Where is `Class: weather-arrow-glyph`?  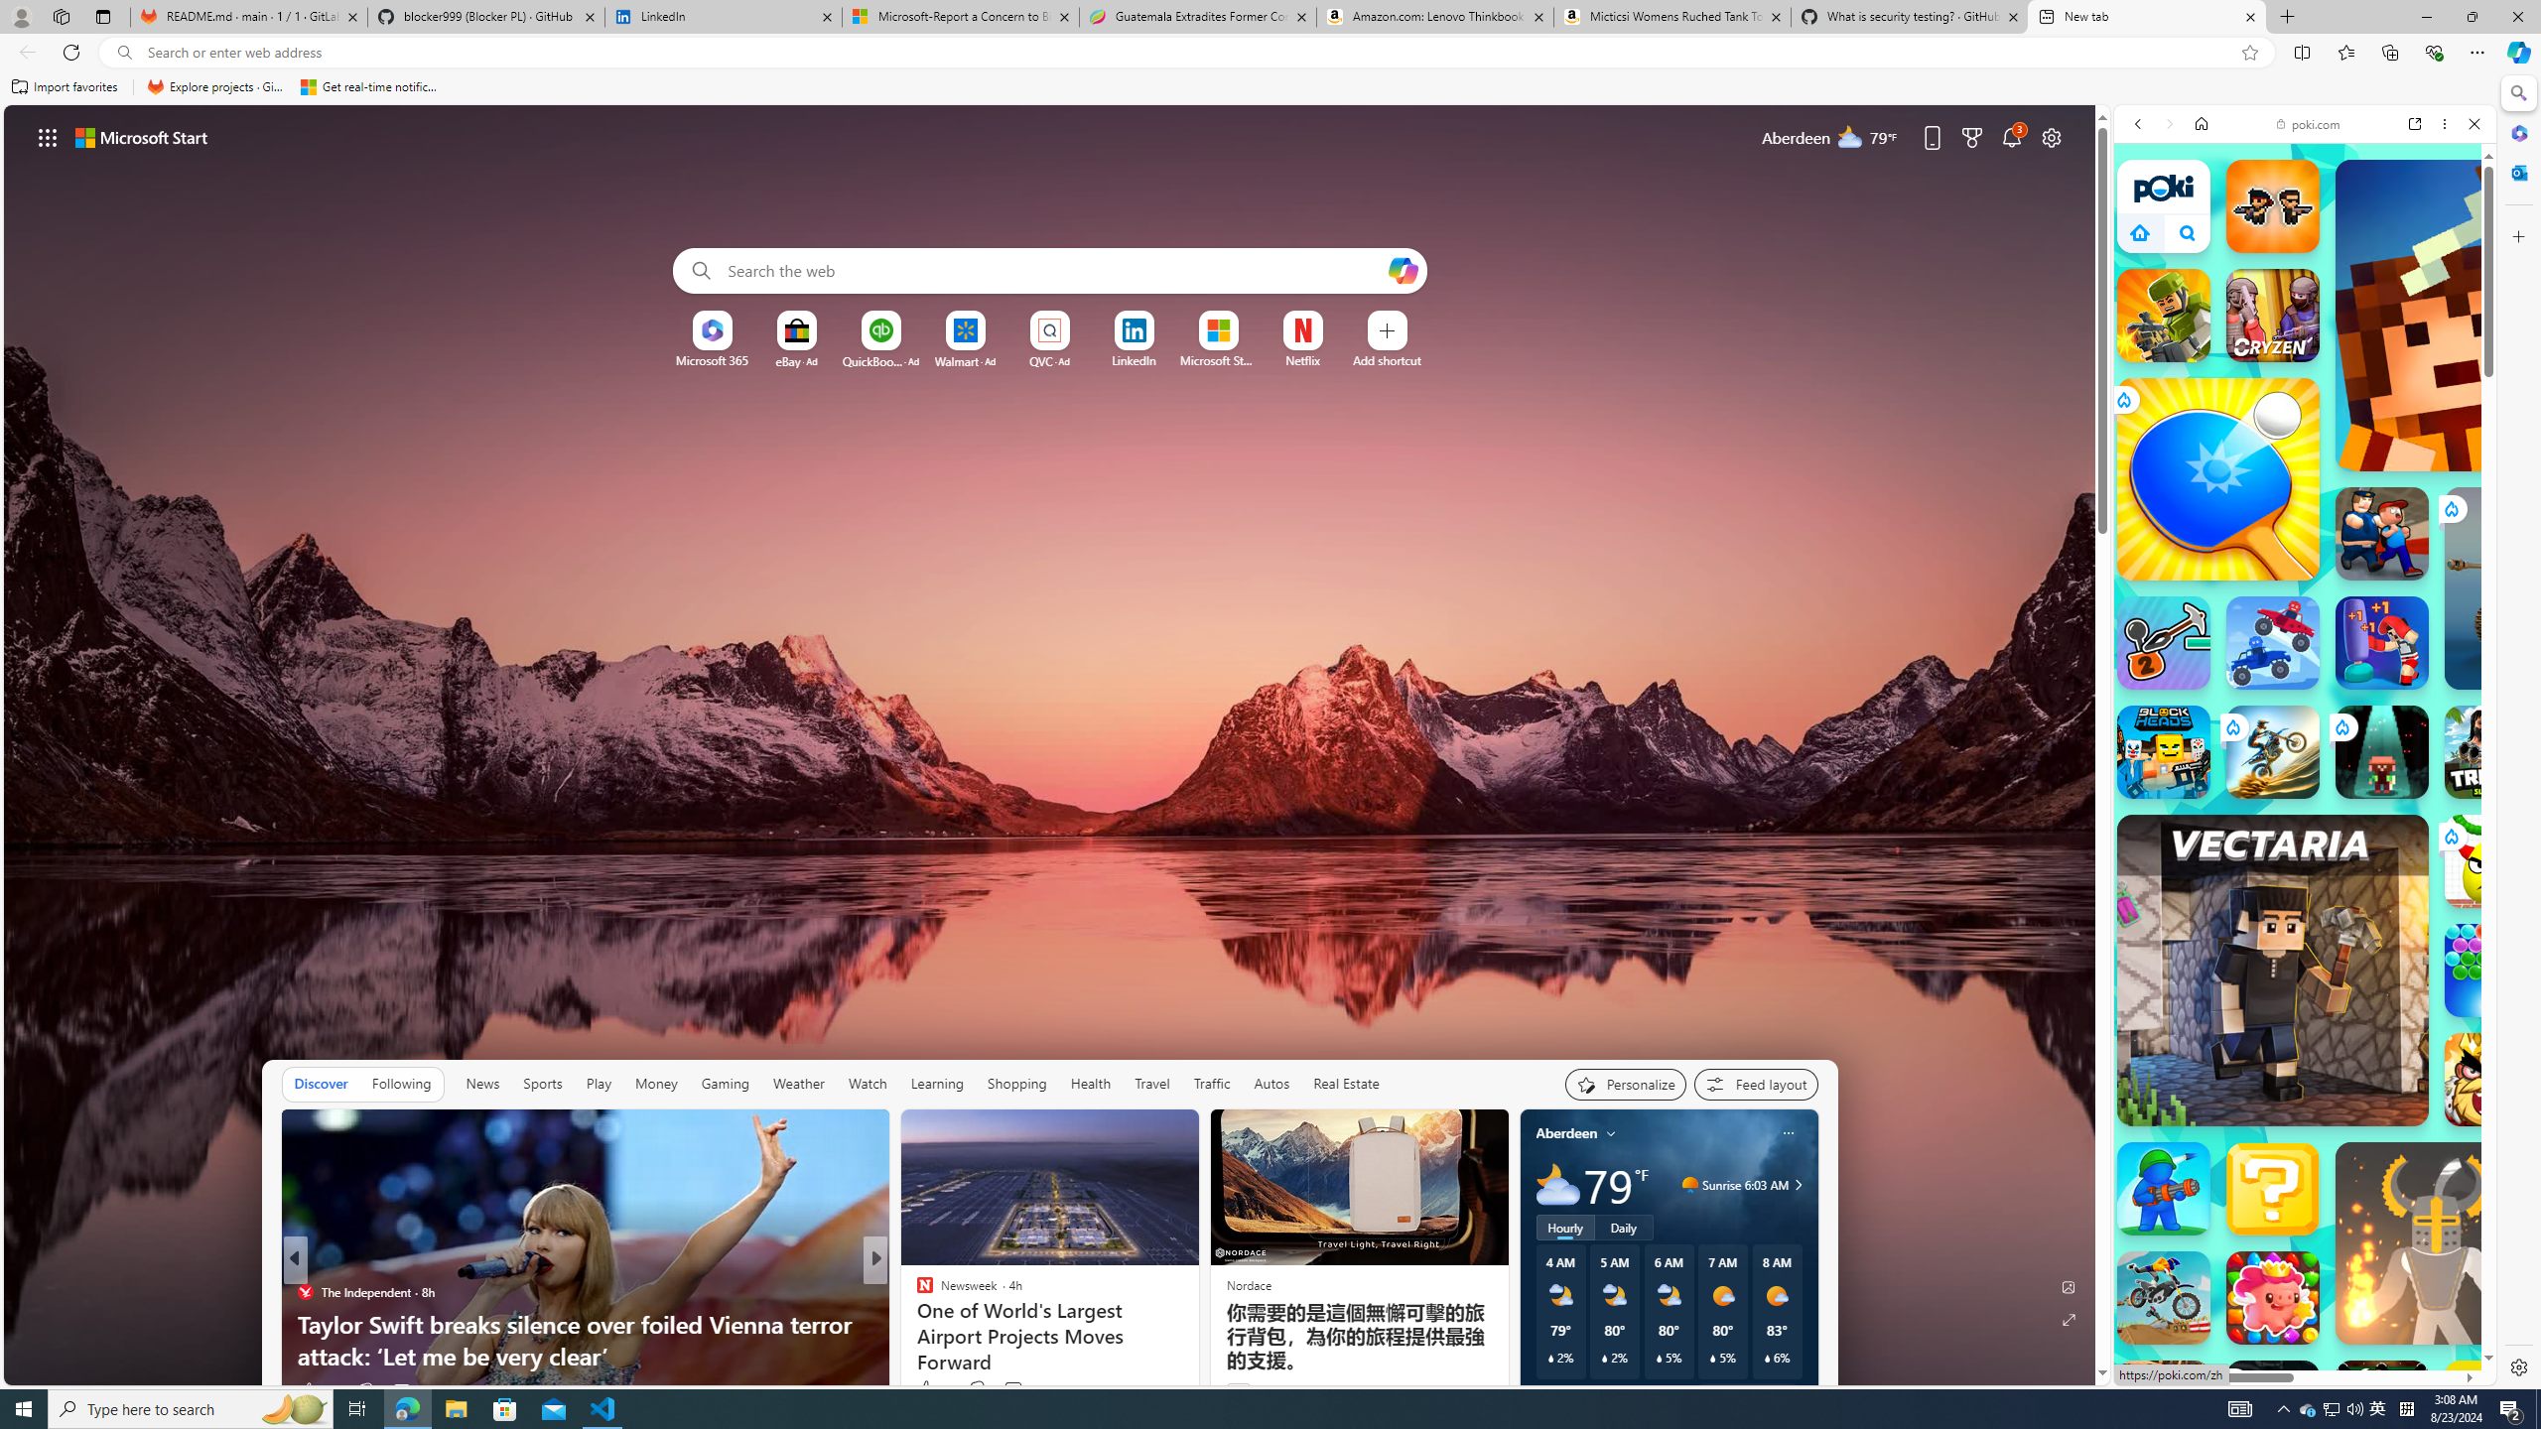
Class: weather-arrow-glyph is located at coordinates (1798, 1185).